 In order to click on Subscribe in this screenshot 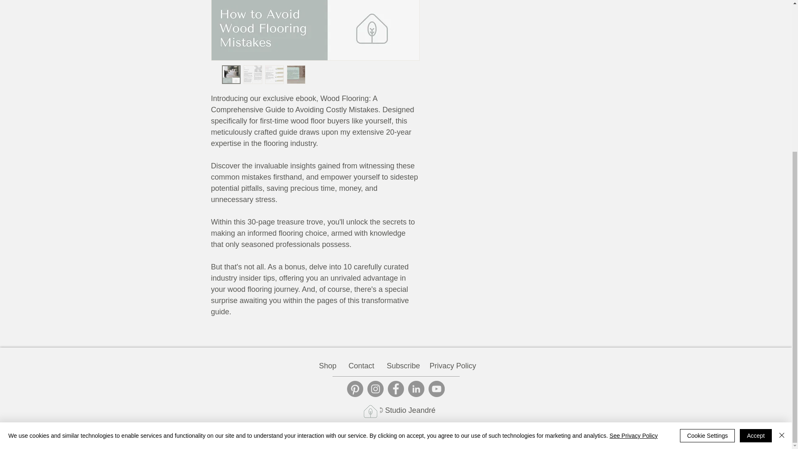, I will do `click(402, 366)`.